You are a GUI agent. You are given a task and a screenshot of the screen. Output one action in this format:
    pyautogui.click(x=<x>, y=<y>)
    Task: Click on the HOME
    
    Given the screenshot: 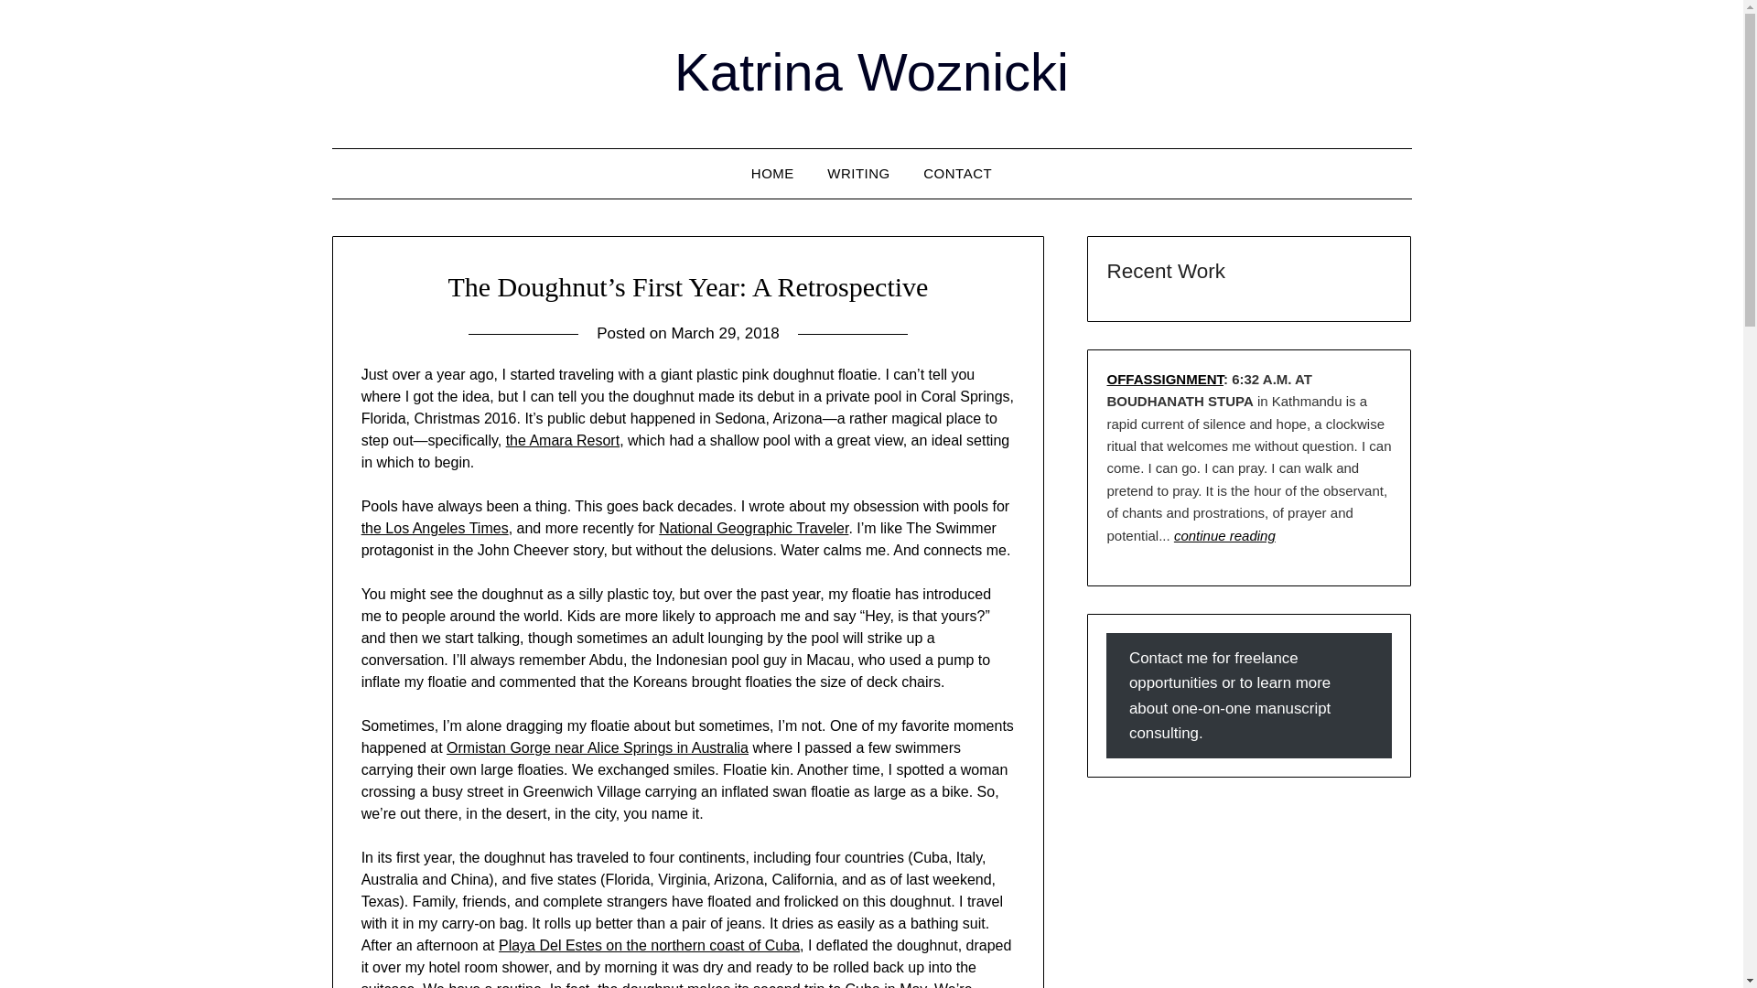 What is the action you would take?
    pyautogui.click(x=772, y=174)
    